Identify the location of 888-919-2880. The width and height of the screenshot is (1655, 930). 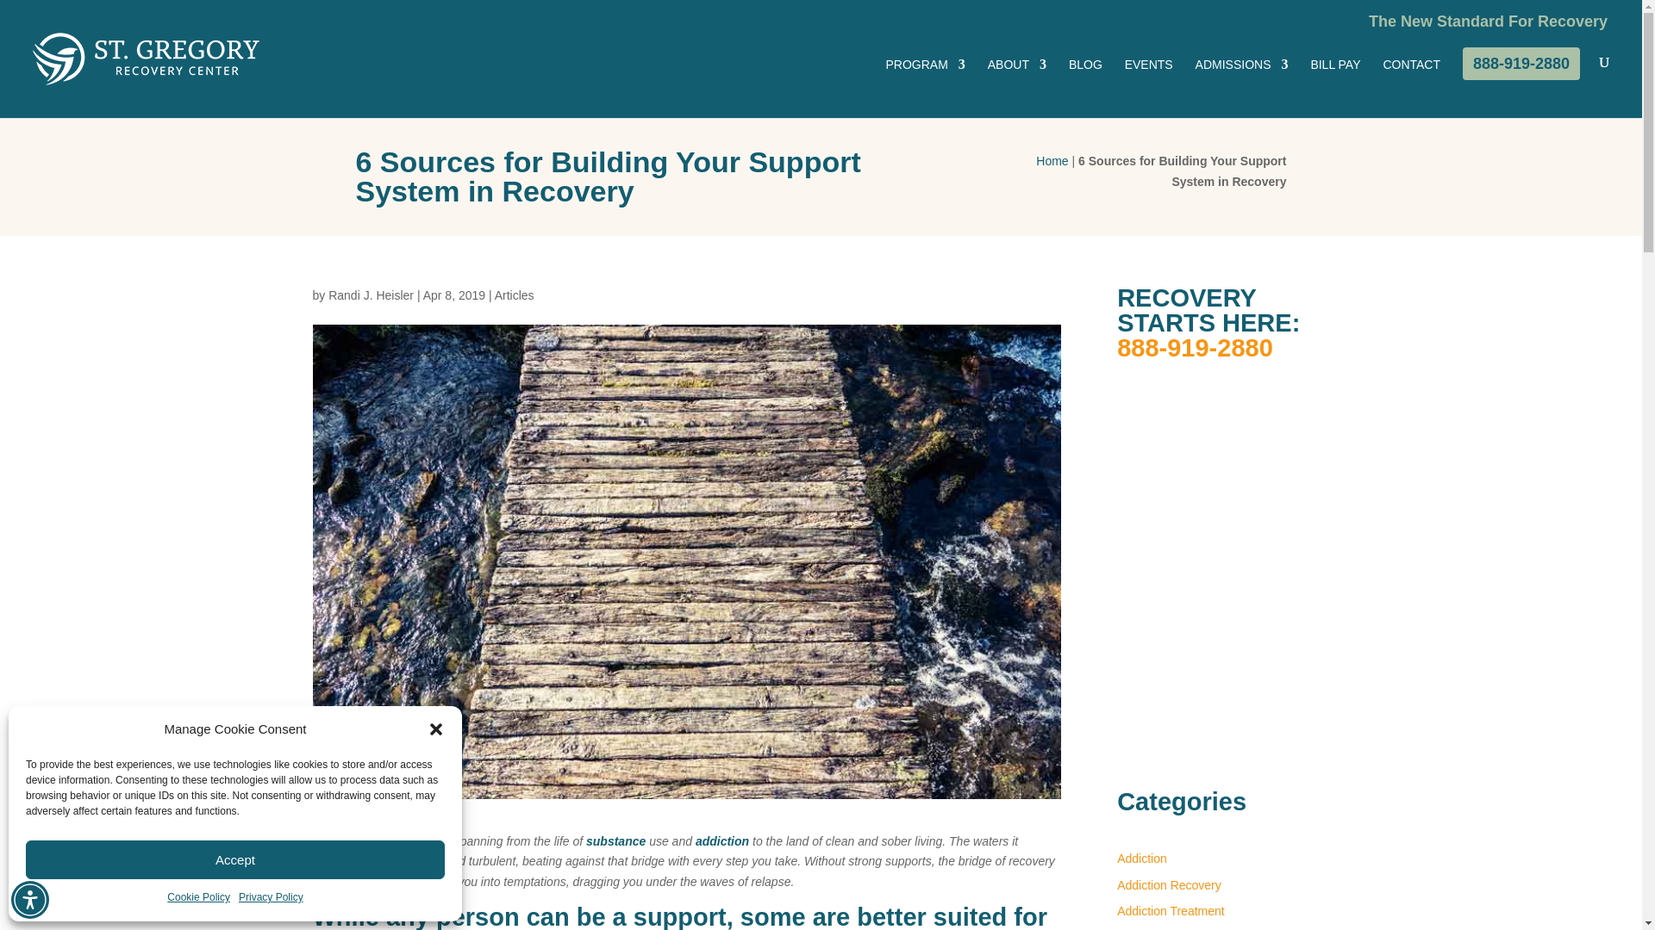
(1521, 64).